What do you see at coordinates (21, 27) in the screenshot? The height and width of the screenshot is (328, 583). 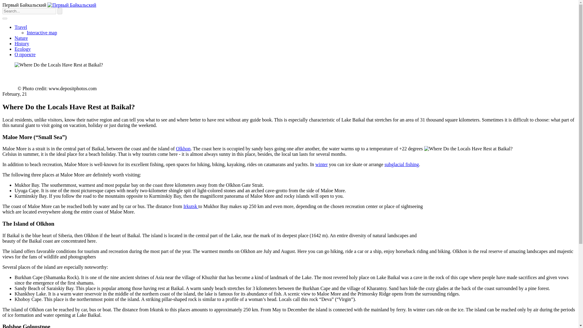 I see `Travel` at bounding box center [21, 27].